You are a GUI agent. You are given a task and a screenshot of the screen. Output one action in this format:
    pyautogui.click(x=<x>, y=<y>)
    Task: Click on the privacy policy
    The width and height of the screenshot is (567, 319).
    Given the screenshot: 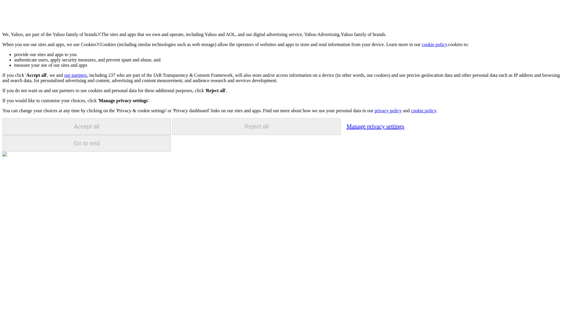 What is the action you would take?
    pyautogui.click(x=388, y=110)
    